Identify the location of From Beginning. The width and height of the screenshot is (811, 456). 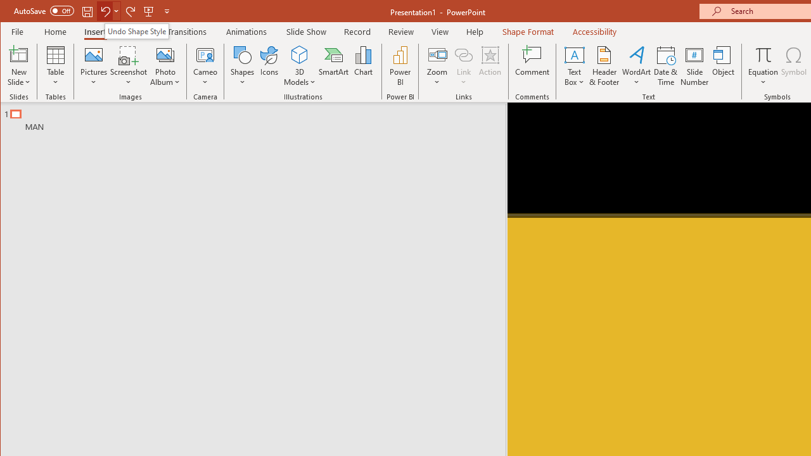
(149, 11).